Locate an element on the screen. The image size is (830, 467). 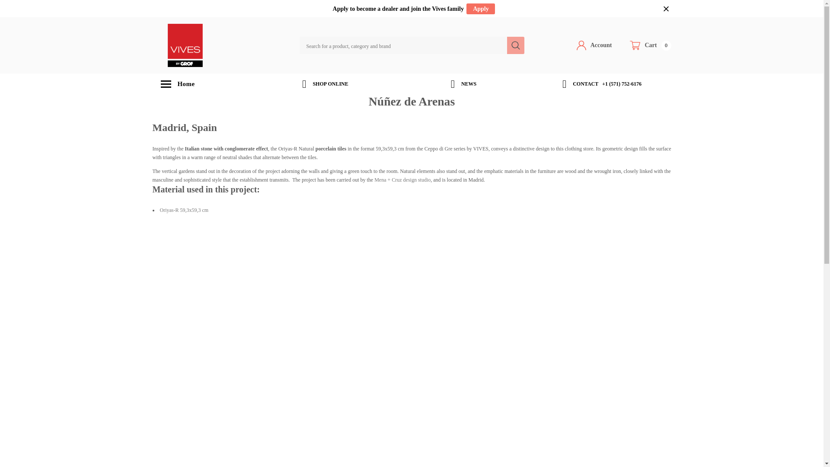
Apply is located at coordinates (667, 8).